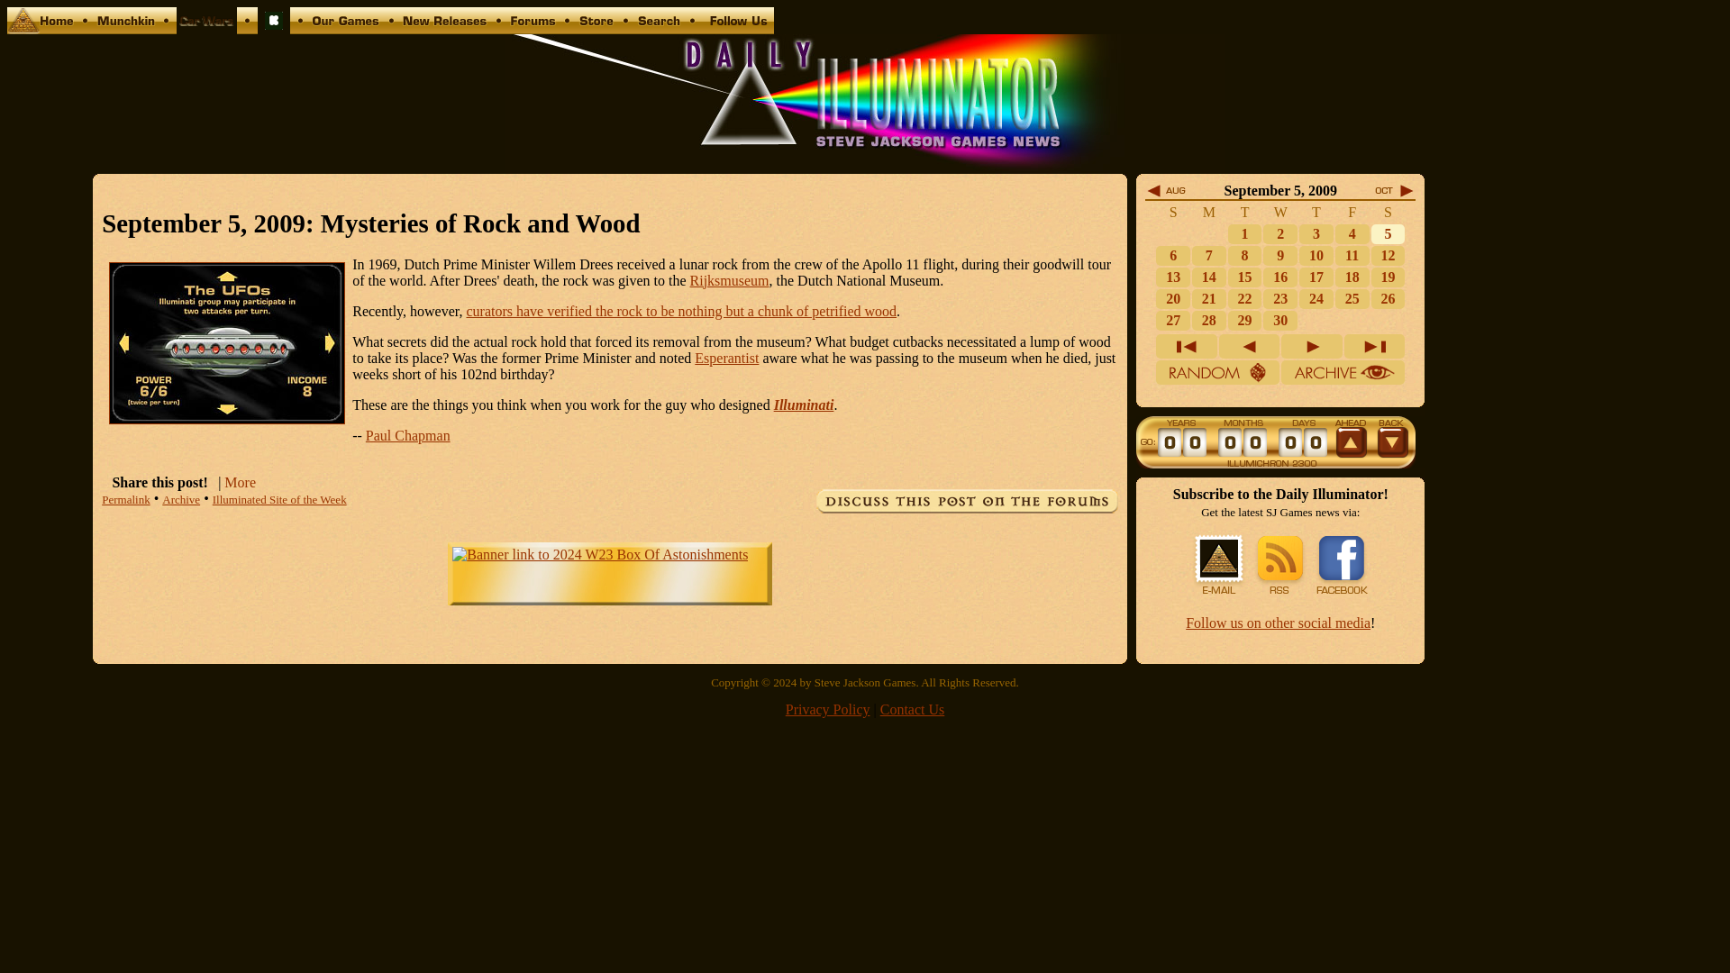 This screenshot has height=973, width=1730. I want to click on August 2009, so click(1166, 195).